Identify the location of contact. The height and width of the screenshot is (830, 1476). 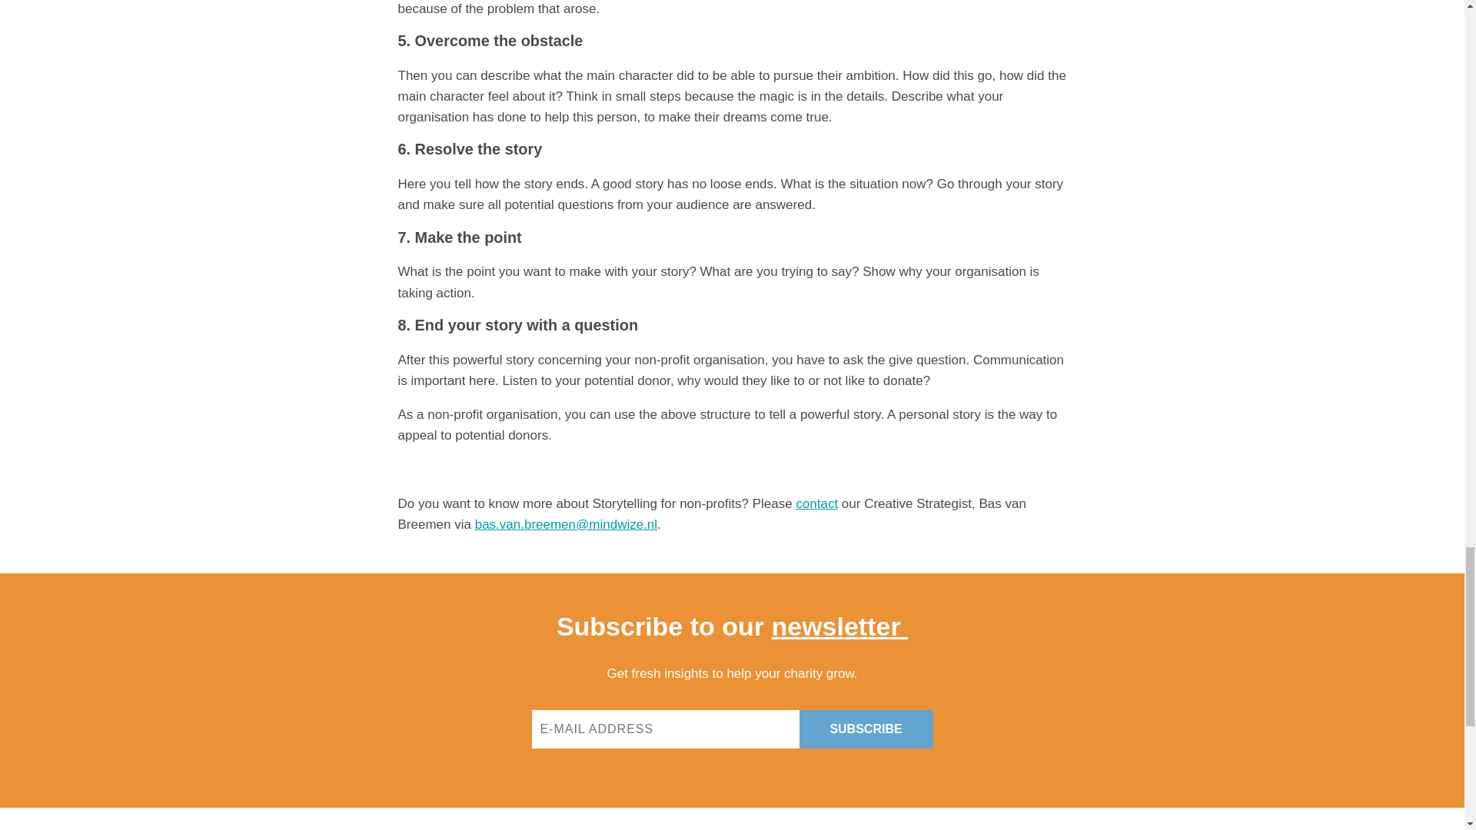
(816, 503).